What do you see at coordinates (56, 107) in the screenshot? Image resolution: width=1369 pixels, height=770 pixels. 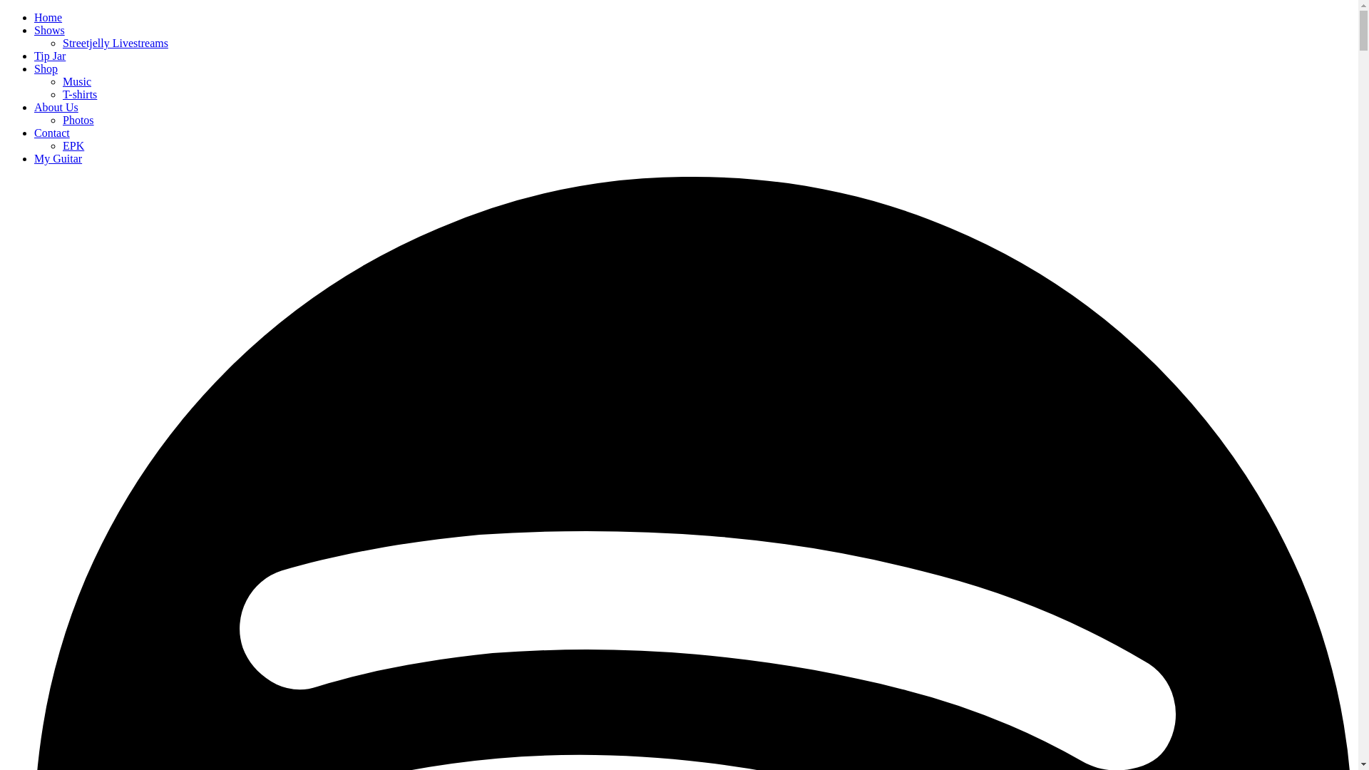 I see `About Us` at bounding box center [56, 107].